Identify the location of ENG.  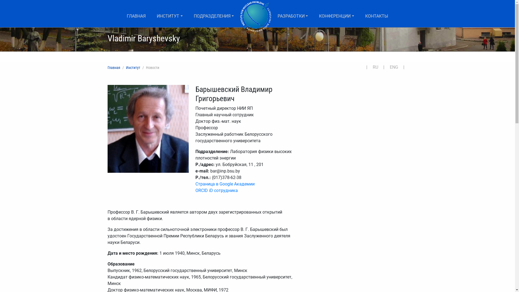
(396, 67).